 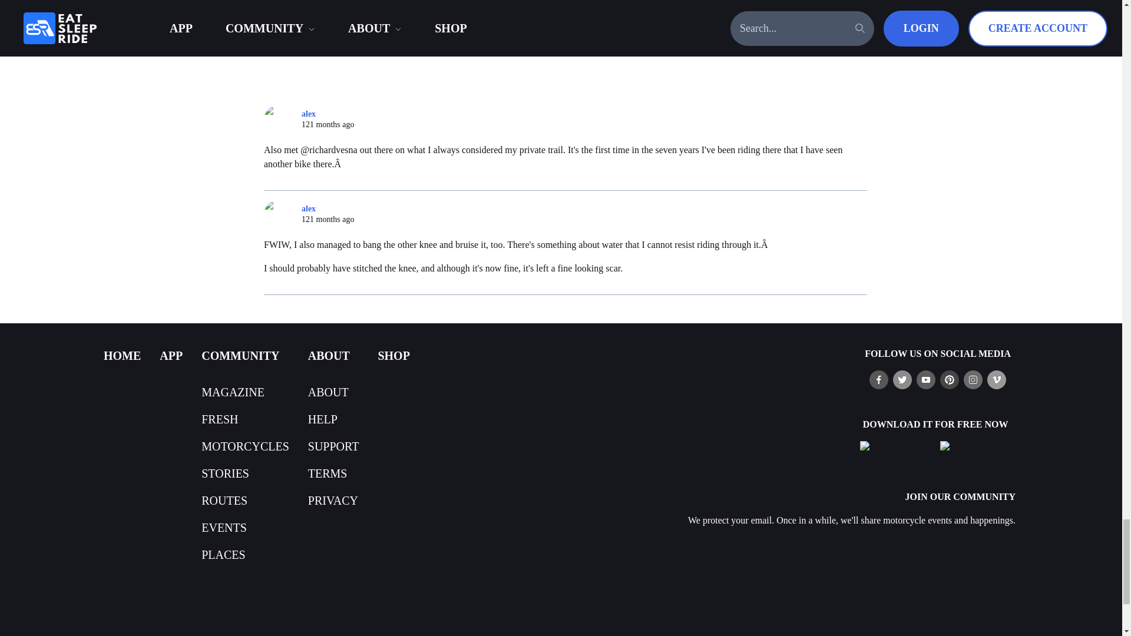 What do you see at coordinates (283, 119) in the screenshot?
I see `alex` at bounding box center [283, 119].